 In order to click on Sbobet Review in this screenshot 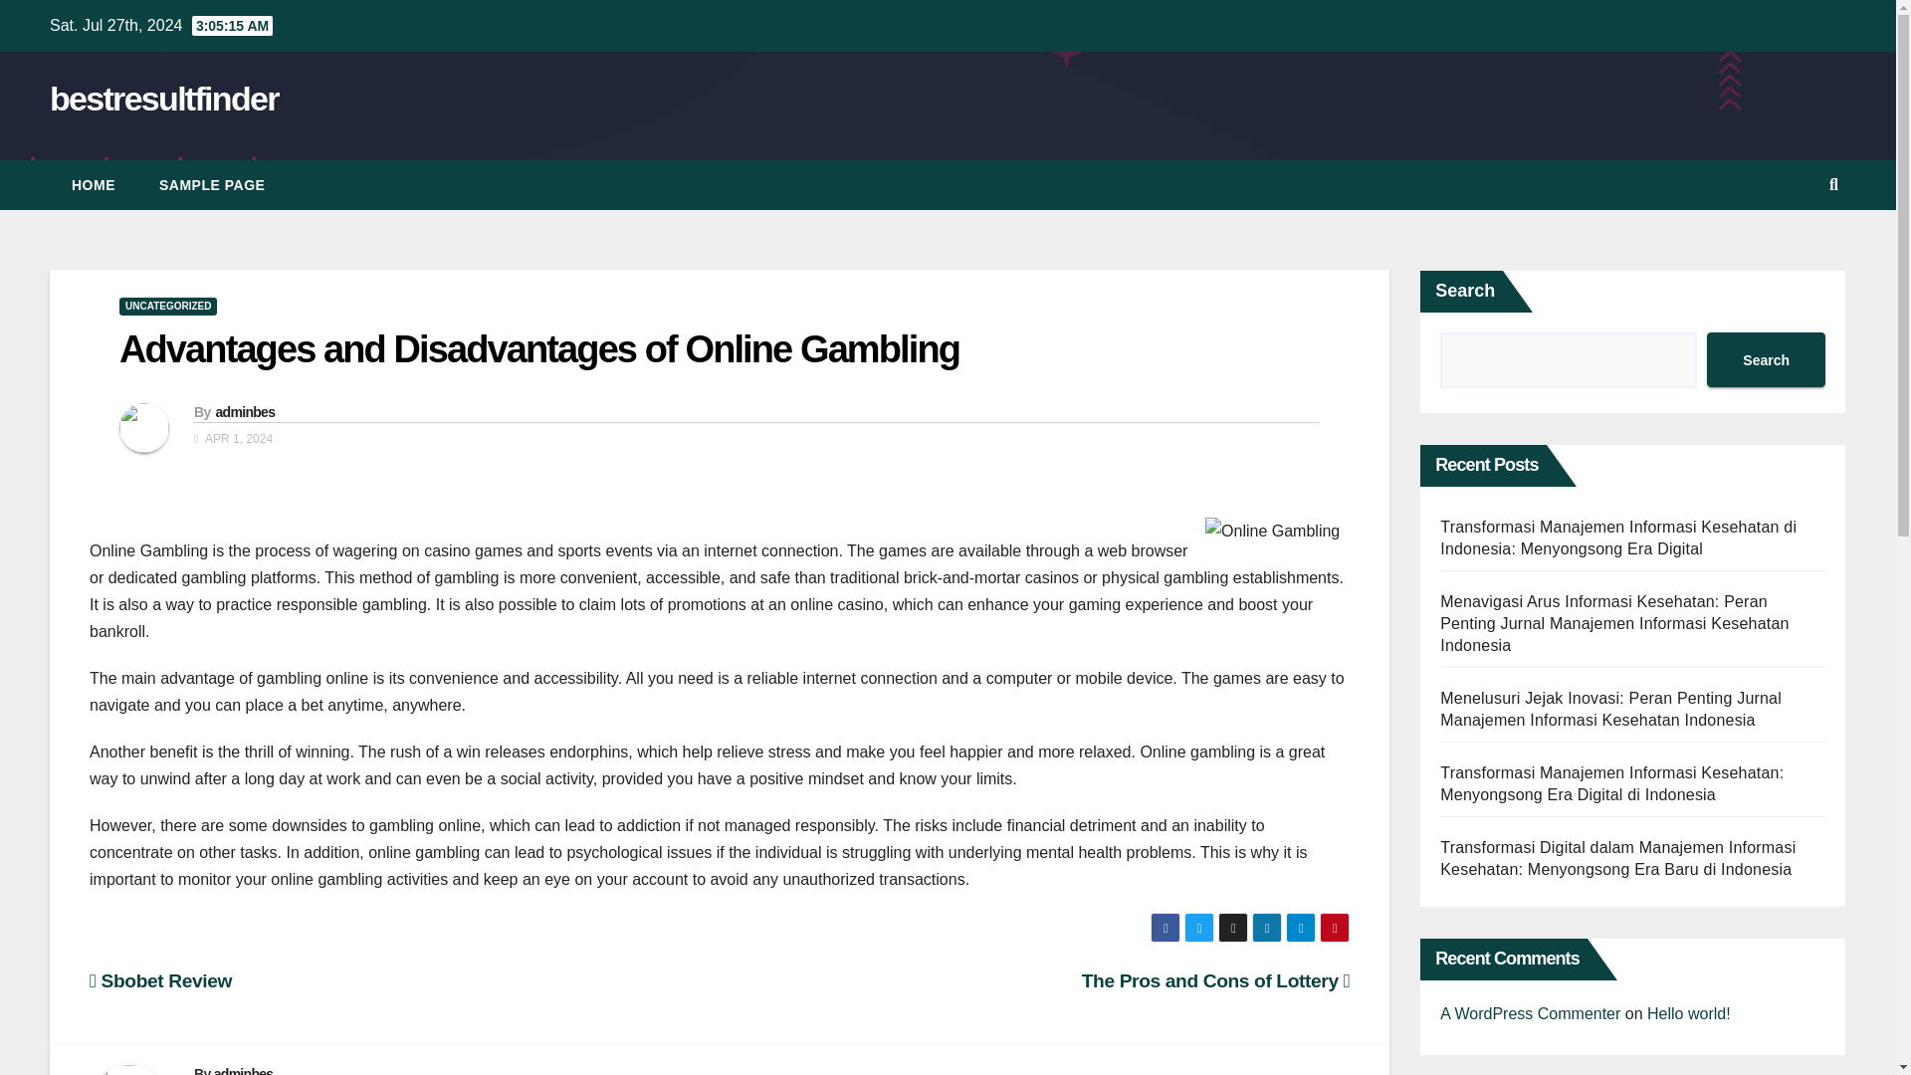, I will do `click(160, 980)`.